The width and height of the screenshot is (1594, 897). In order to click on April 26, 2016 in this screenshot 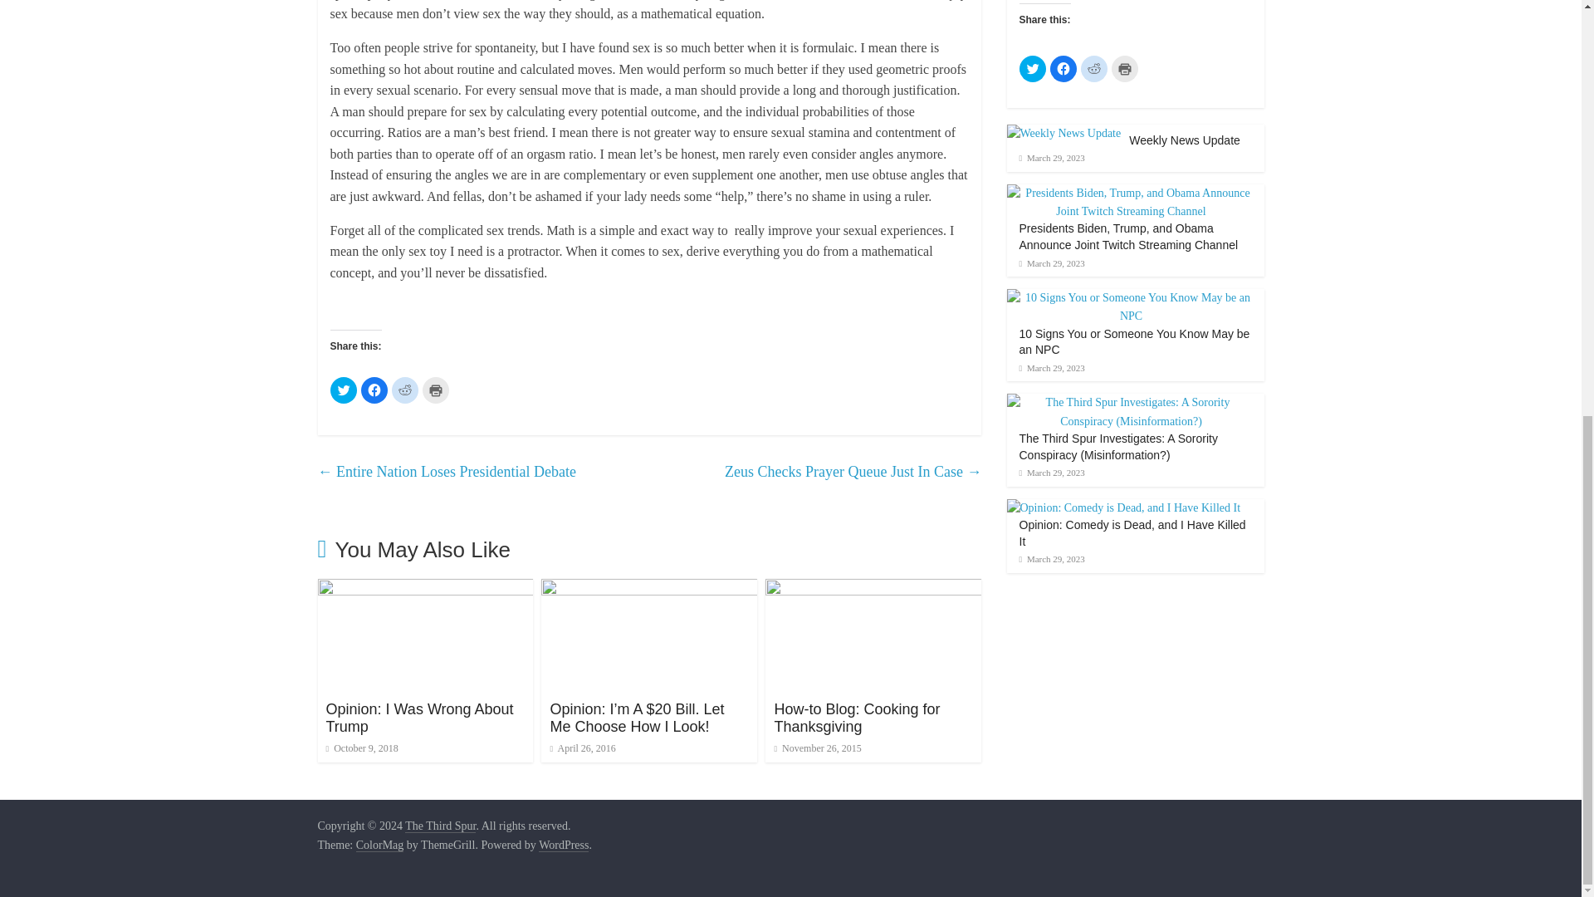, I will do `click(583, 748)`.